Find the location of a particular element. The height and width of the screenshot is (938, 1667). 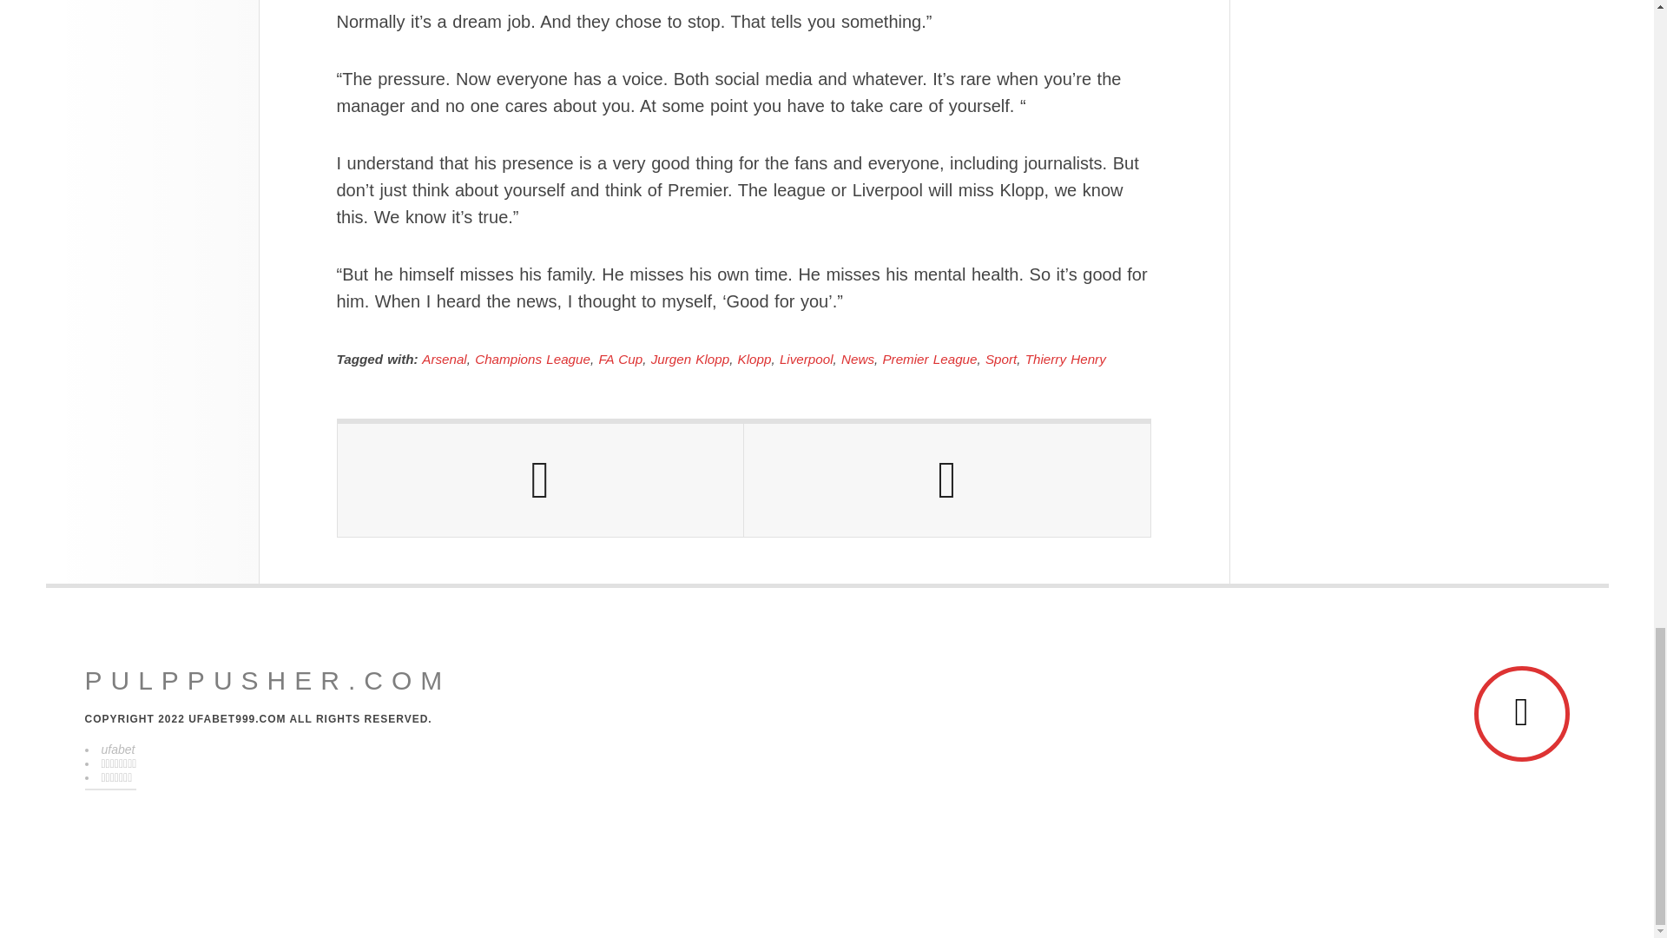

News is located at coordinates (858, 360).